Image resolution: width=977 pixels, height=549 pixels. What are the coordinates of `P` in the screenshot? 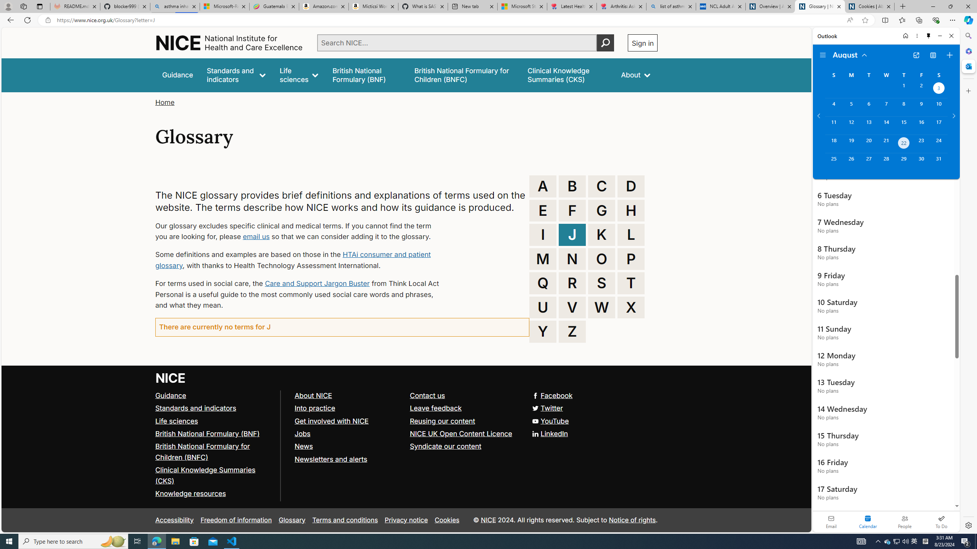 It's located at (631, 258).